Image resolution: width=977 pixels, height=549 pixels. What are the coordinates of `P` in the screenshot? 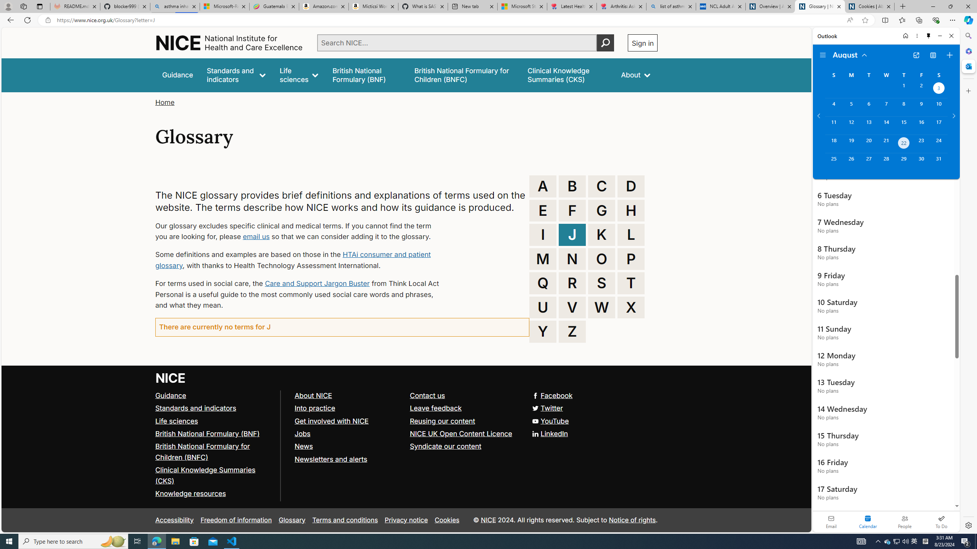 It's located at (631, 258).